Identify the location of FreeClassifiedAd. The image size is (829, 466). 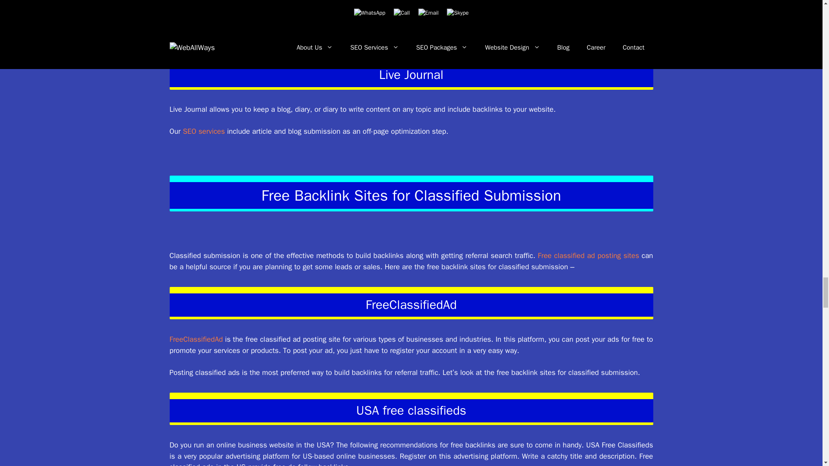
(196, 339).